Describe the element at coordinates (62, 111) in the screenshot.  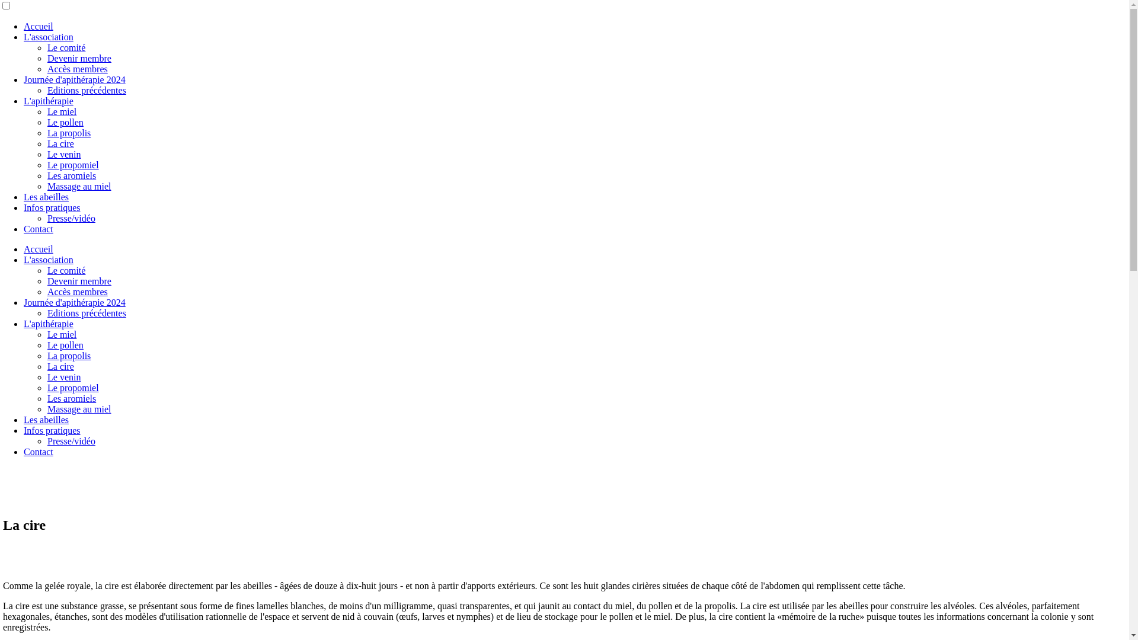
I see `Le miel` at that location.